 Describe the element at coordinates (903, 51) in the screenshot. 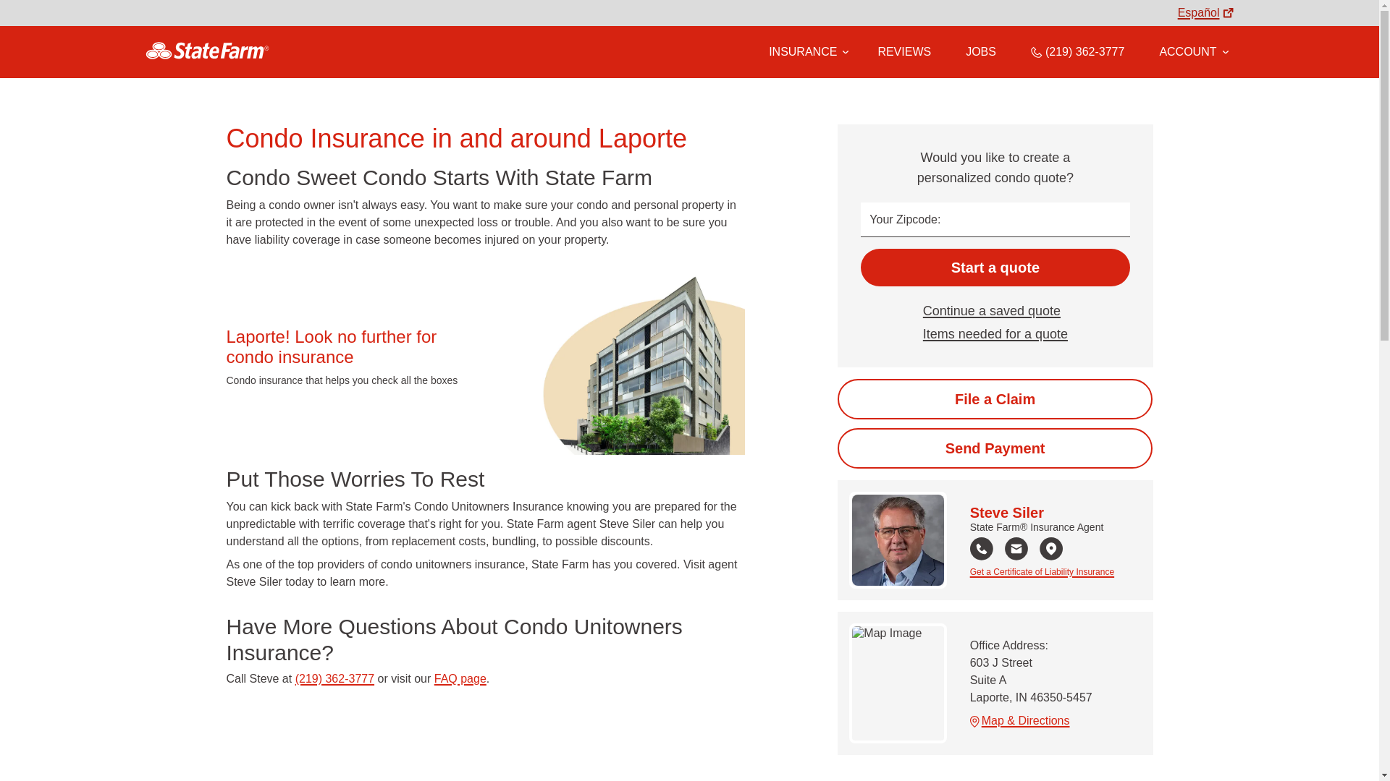

I see `REVIEWS` at that location.